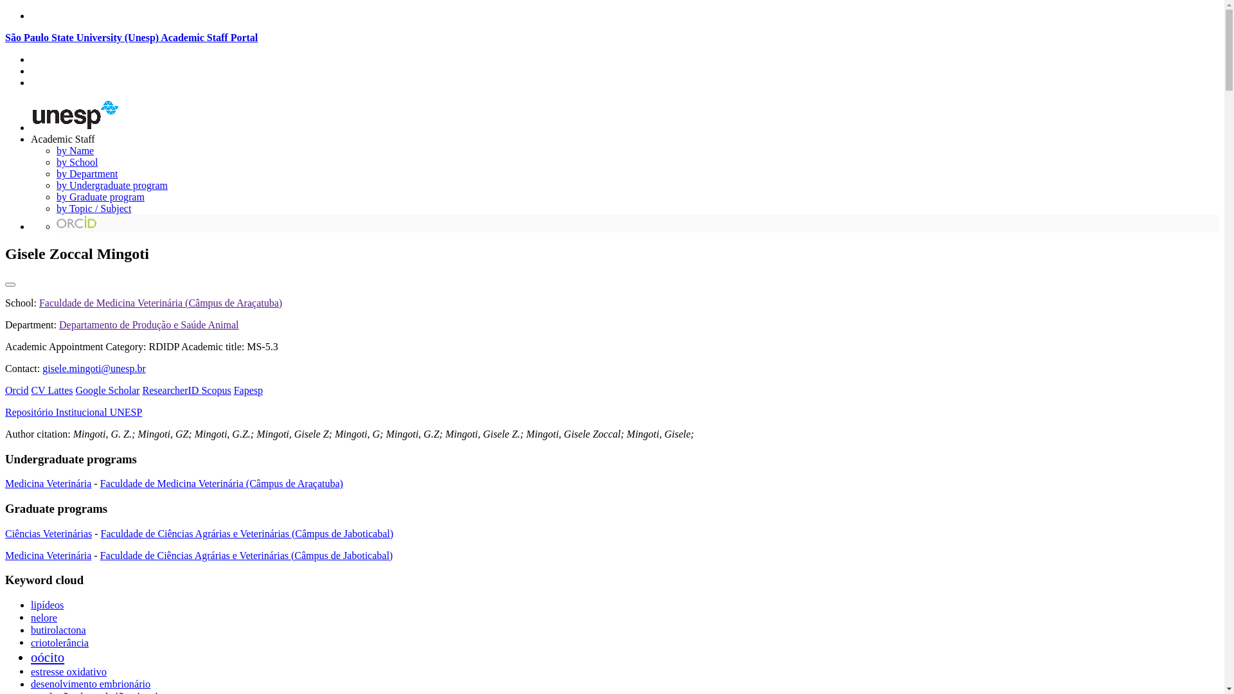  I want to click on by School, so click(77, 162).